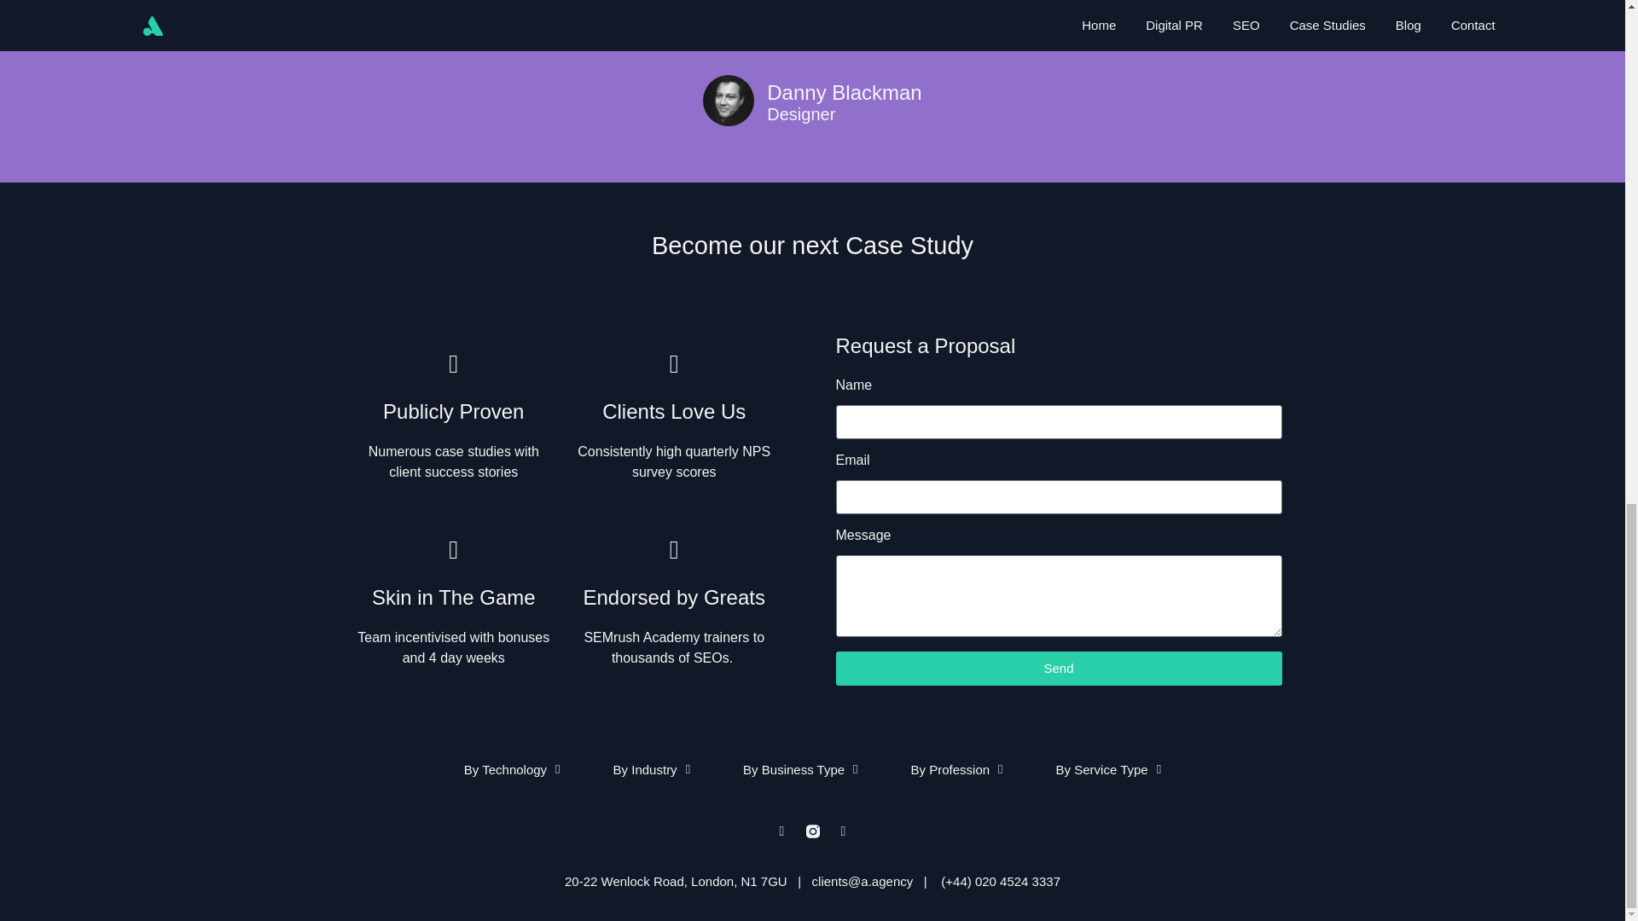  Describe the element at coordinates (1059, 668) in the screenshot. I see `Send` at that location.